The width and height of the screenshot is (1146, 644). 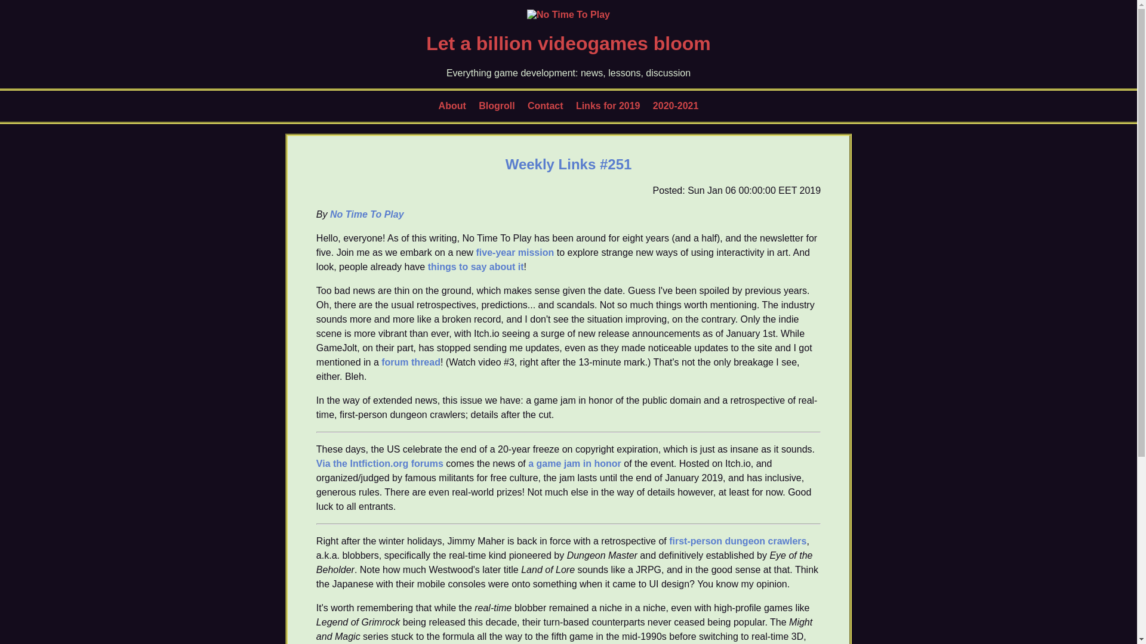 What do you see at coordinates (475, 266) in the screenshot?
I see `things to say about it` at bounding box center [475, 266].